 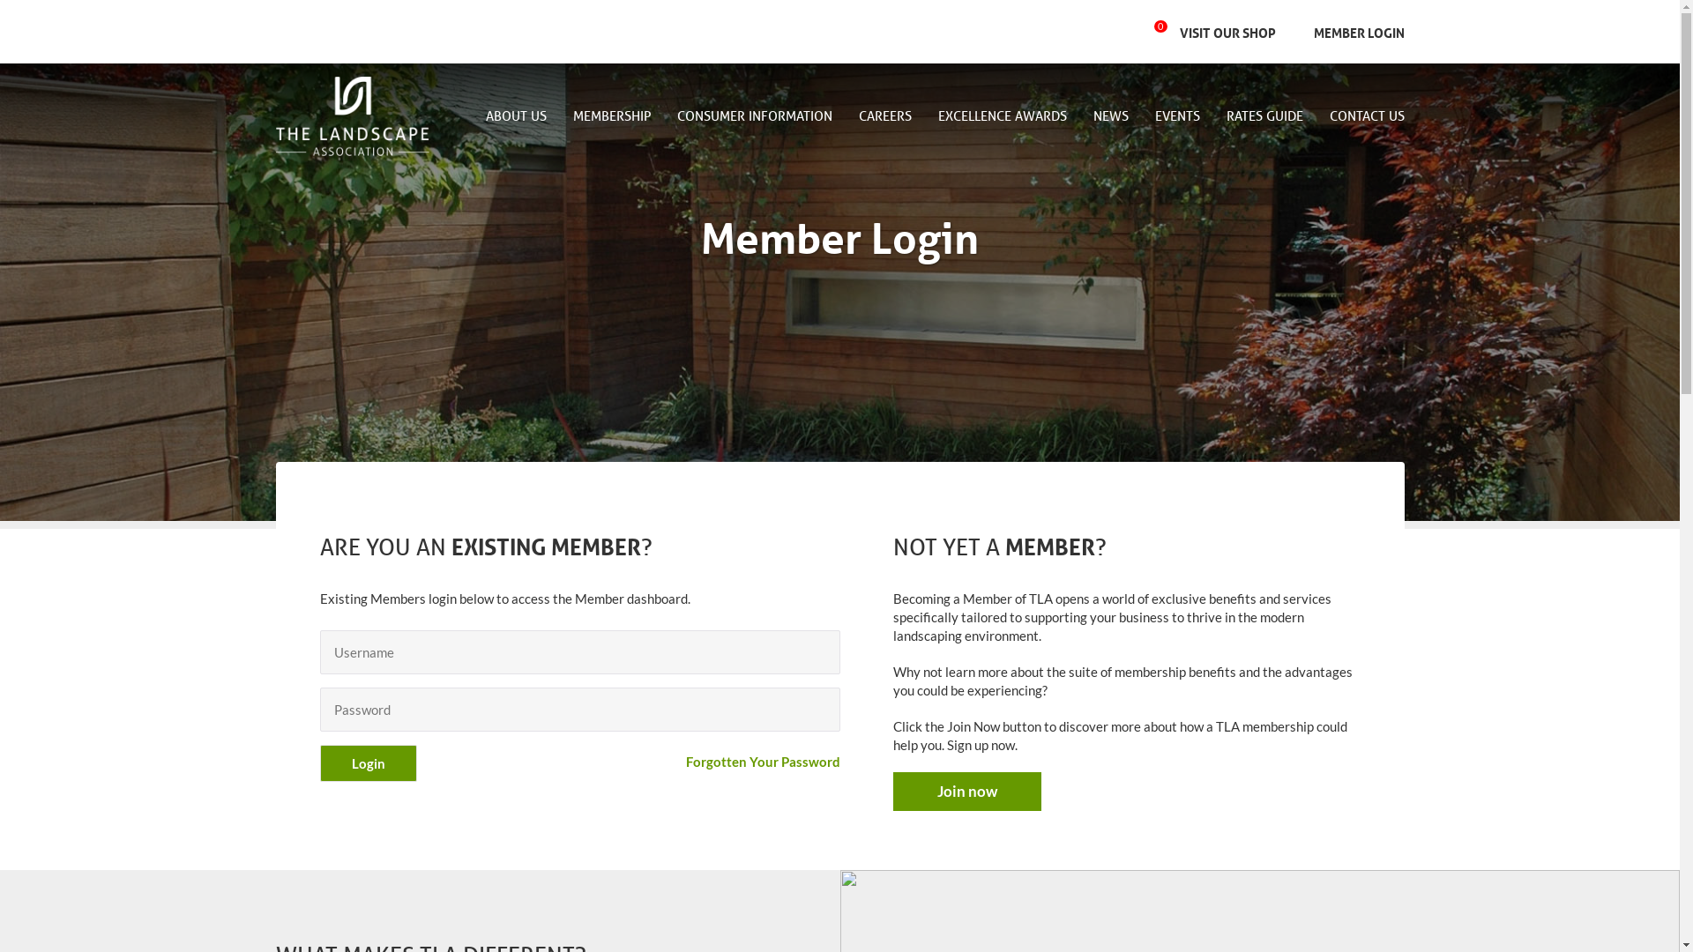 What do you see at coordinates (515, 118) in the screenshot?
I see `ABOUT US` at bounding box center [515, 118].